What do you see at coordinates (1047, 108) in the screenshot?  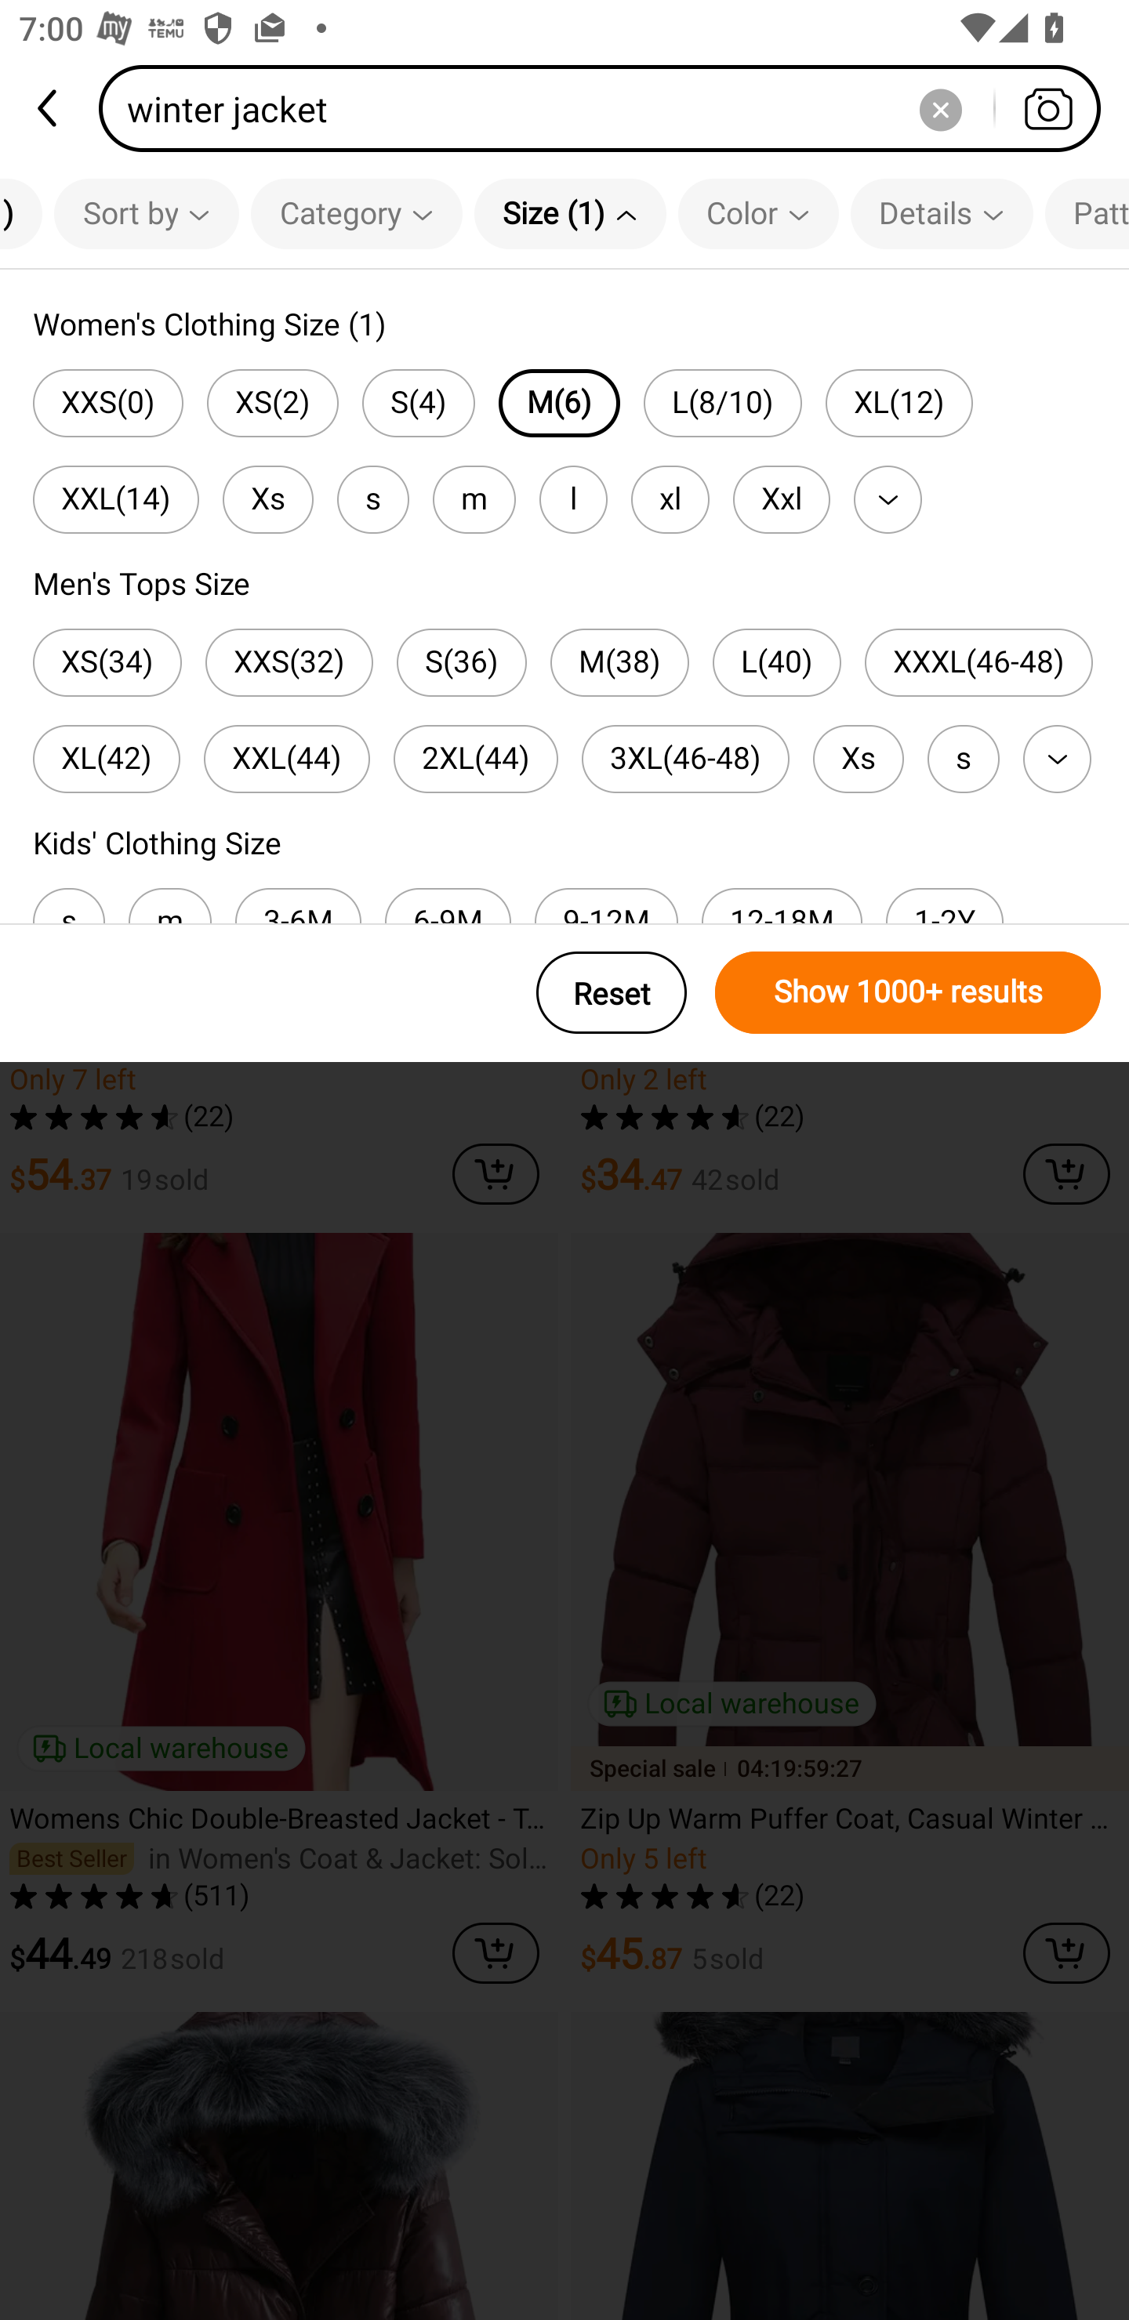 I see `Search by photo` at bounding box center [1047, 108].